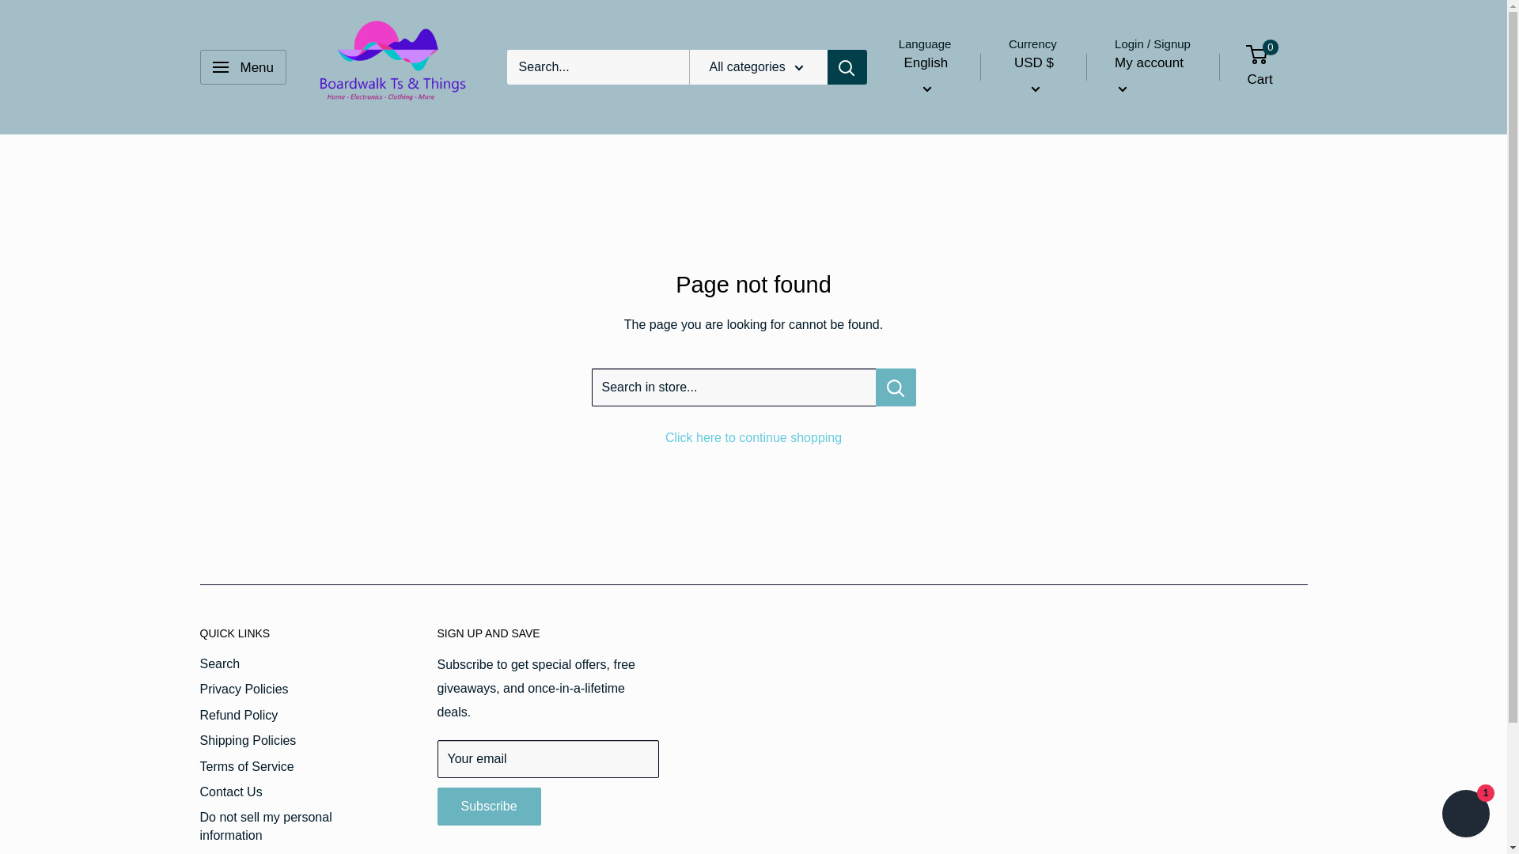  I want to click on English, so click(926, 76).